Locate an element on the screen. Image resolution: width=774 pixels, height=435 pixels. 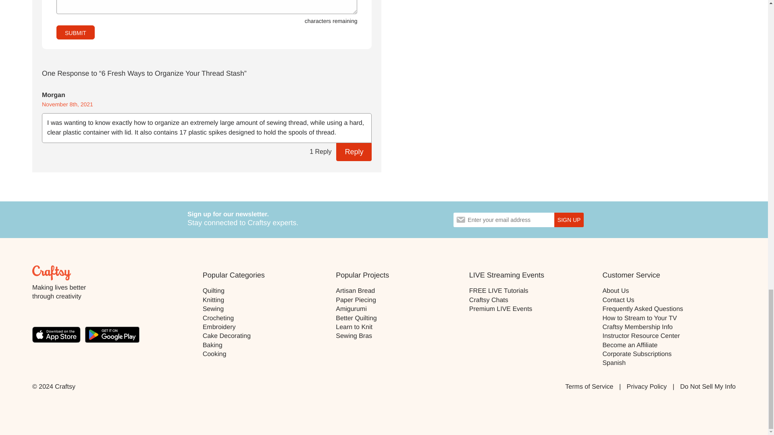
Text Link Badge to Apple is located at coordinates (59, 336).